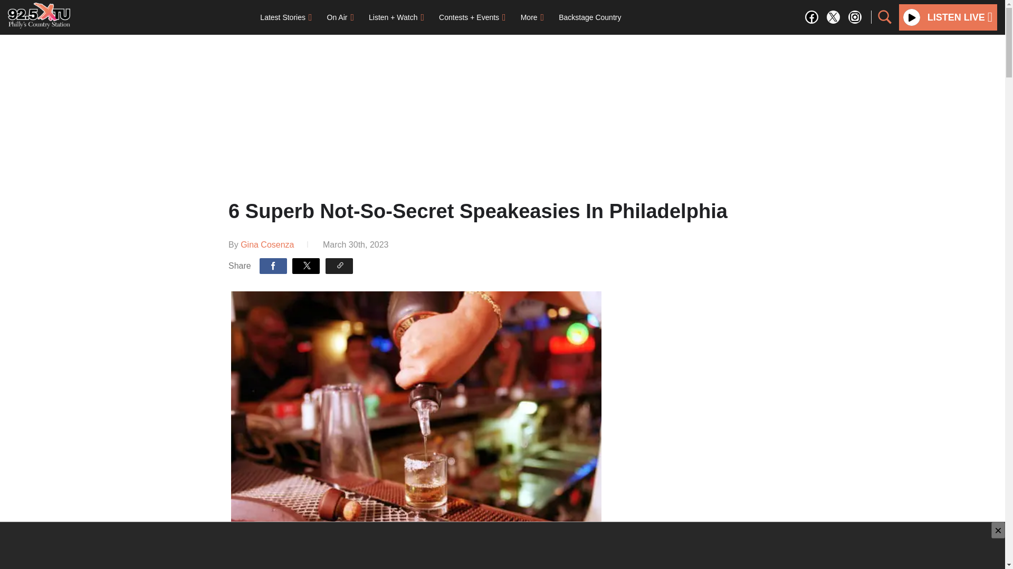 Image resolution: width=1013 pixels, height=569 pixels. I want to click on More, so click(532, 17).